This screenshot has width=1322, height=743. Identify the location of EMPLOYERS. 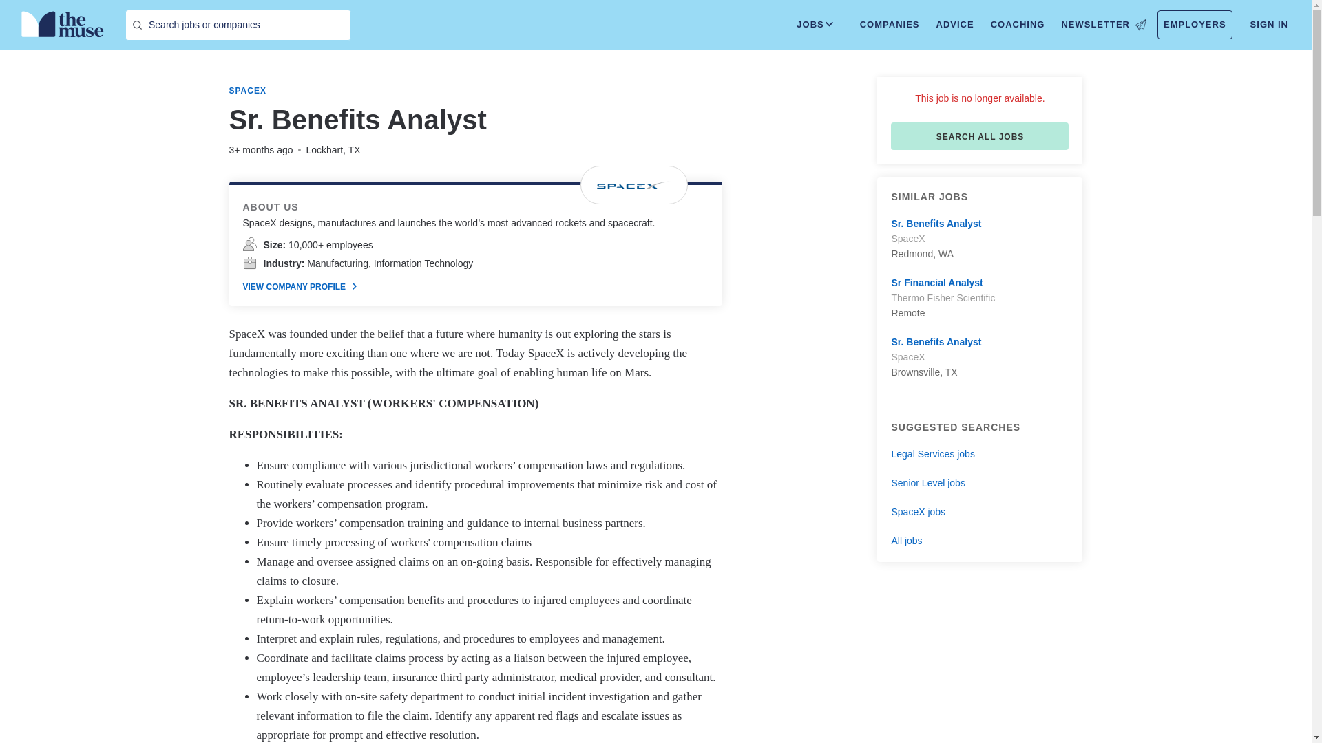
(1195, 25).